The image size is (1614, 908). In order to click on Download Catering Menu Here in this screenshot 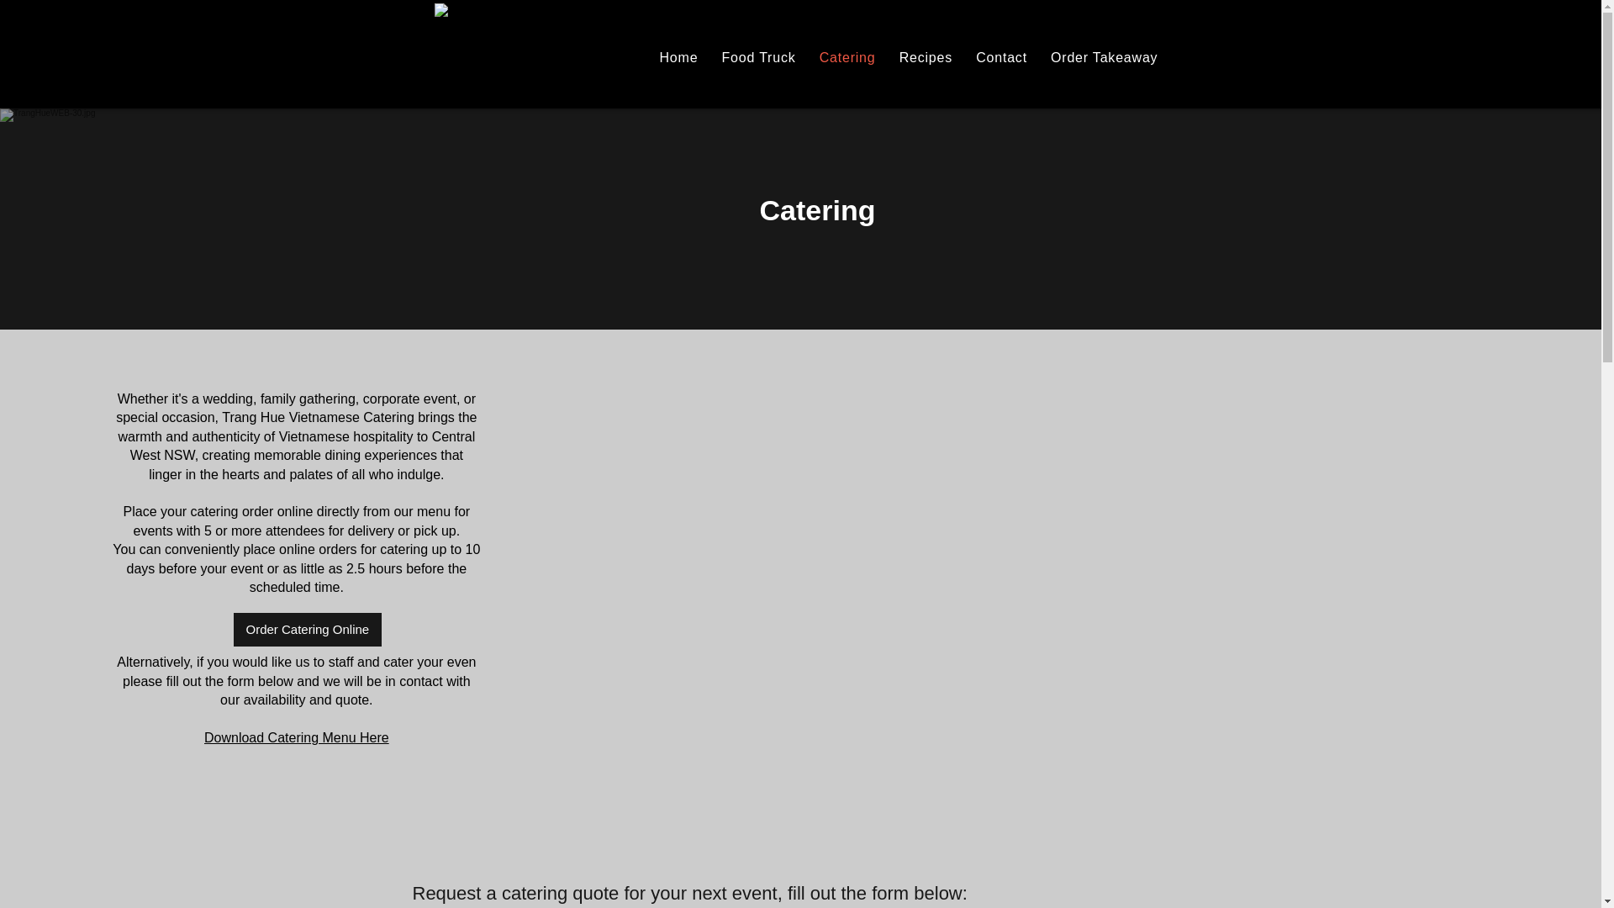, I will do `click(296, 737)`.